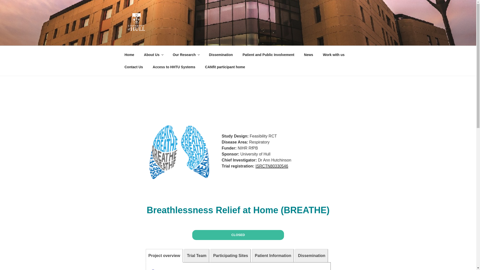 The height and width of the screenshot is (270, 480). What do you see at coordinates (268, 54) in the screenshot?
I see `Patient and Public Involvement` at bounding box center [268, 54].